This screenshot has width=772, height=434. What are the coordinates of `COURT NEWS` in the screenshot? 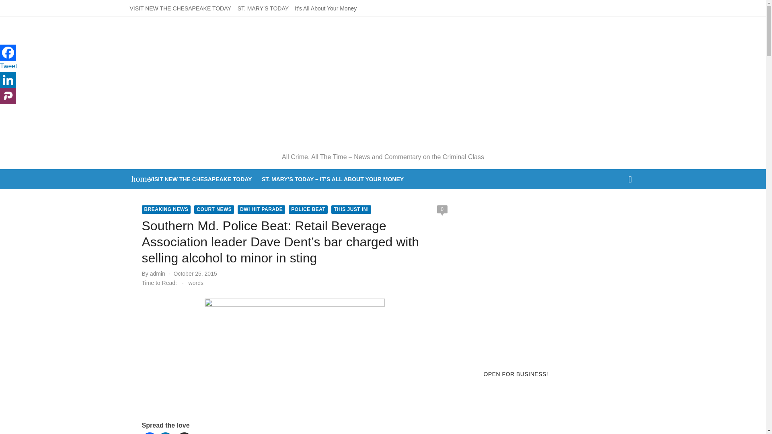 It's located at (214, 209).